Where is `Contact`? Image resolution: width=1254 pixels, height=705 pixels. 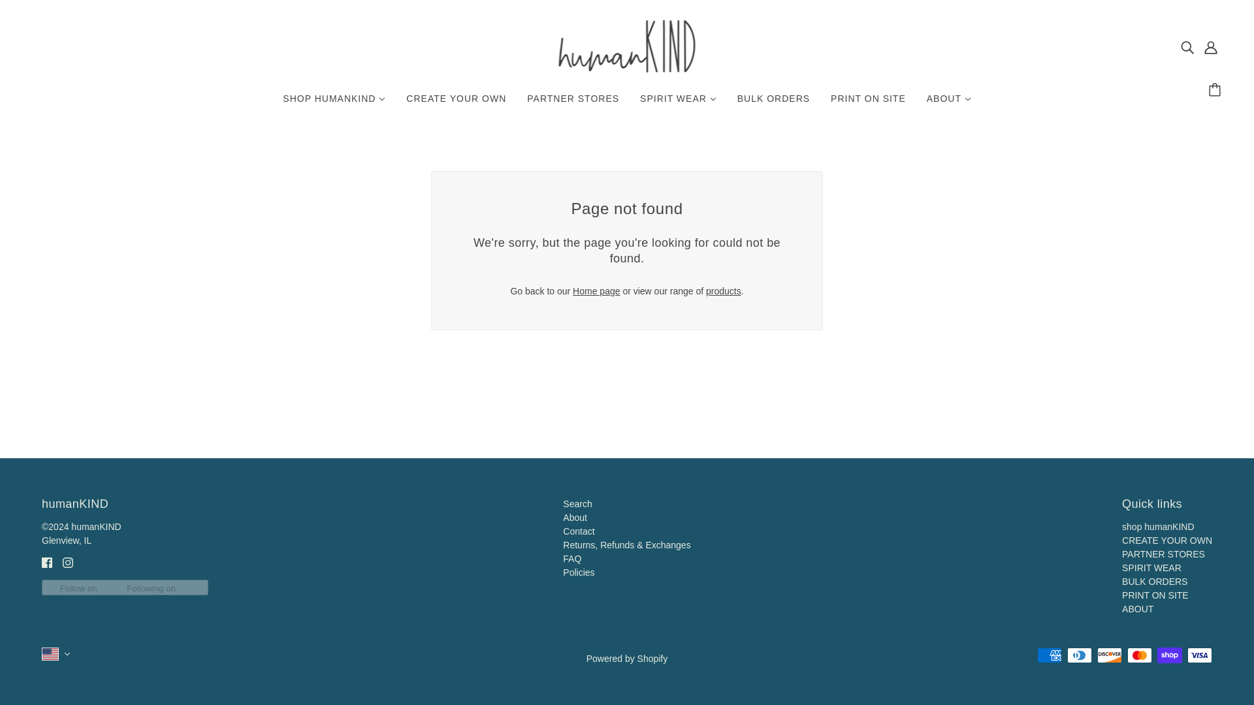
Contact is located at coordinates (579, 531).